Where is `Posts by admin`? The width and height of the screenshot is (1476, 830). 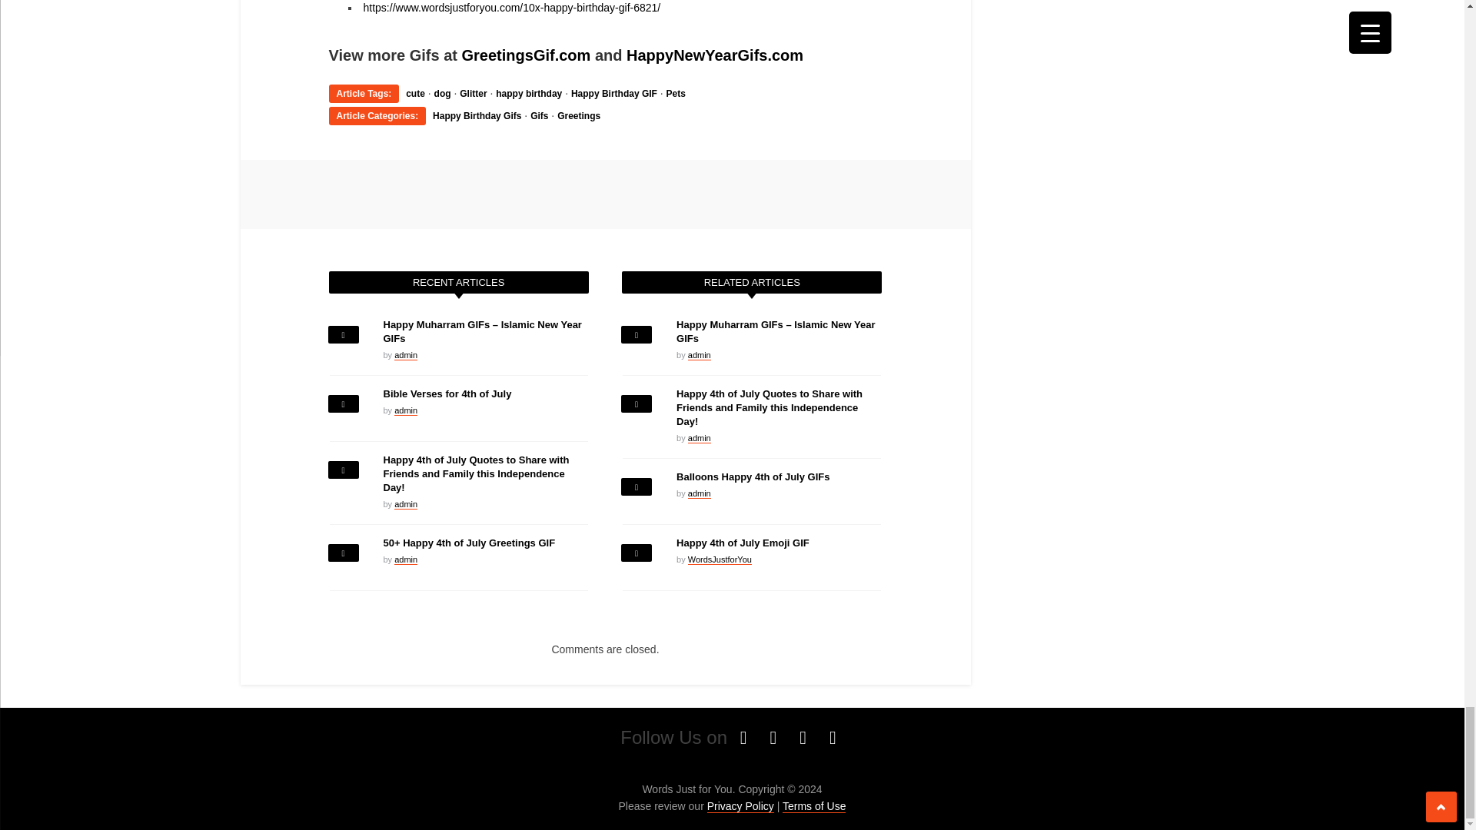 Posts by admin is located at coordinates (700, 438).